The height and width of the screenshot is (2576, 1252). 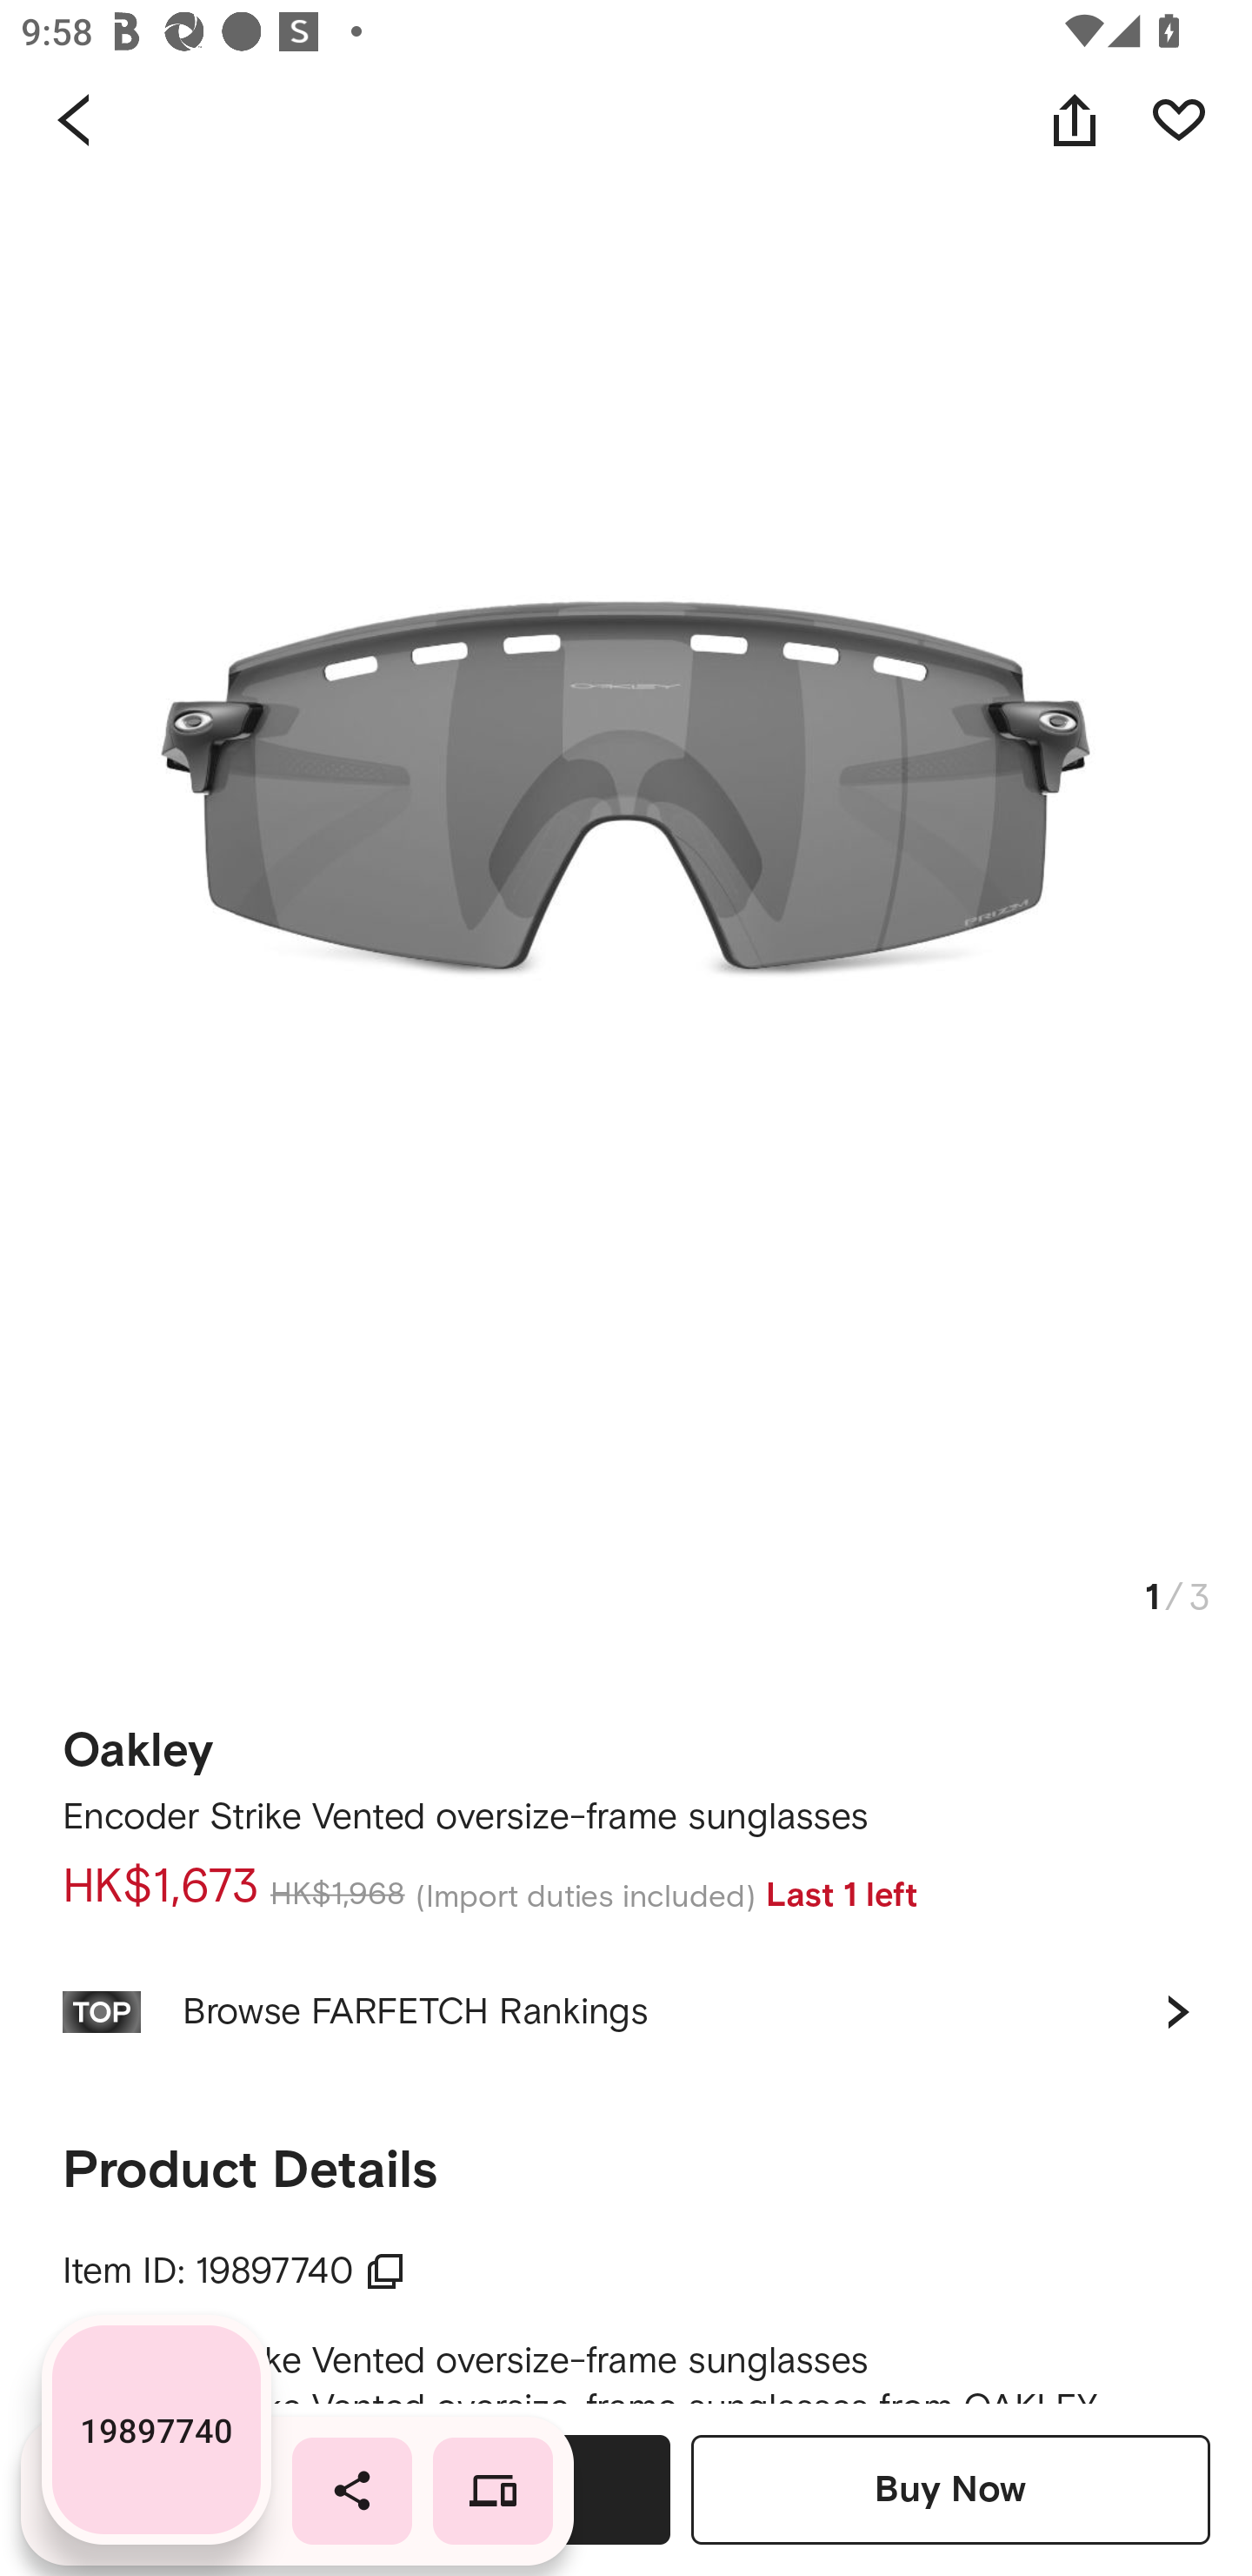 What do you see at coordinates (950, 2489) in the screenshot?
I see `Buy Now` at bounding box center [950, 2489].